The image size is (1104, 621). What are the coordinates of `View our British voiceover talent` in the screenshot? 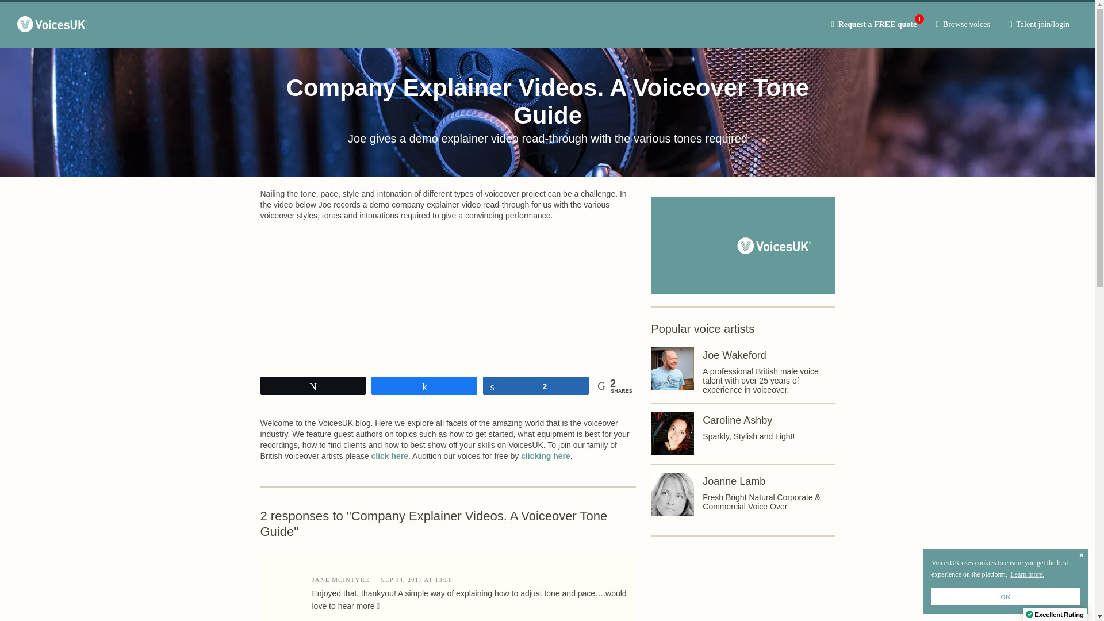 It's located at (963, 24).